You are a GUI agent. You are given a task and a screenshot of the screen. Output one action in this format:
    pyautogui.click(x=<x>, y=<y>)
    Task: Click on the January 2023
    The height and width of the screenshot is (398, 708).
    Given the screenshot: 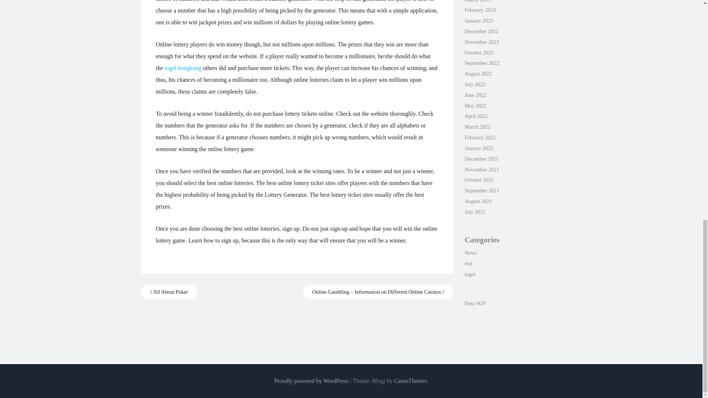 What is the action you would take?
    pyautogui.click(x=479, y=20)
    